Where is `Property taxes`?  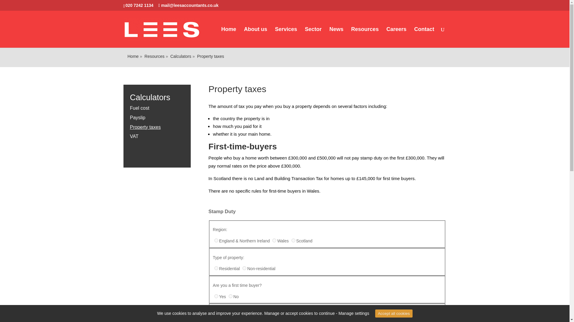 Property taxes is located at coordinates (210, 56).